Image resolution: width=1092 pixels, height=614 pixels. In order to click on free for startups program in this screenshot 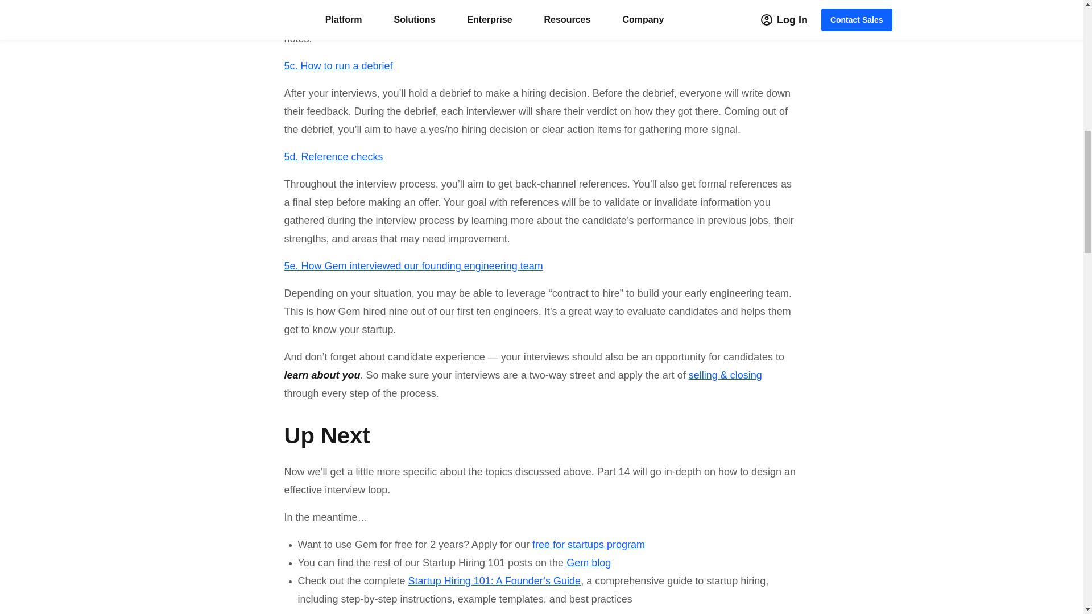, I will do `click(587, 545)`.